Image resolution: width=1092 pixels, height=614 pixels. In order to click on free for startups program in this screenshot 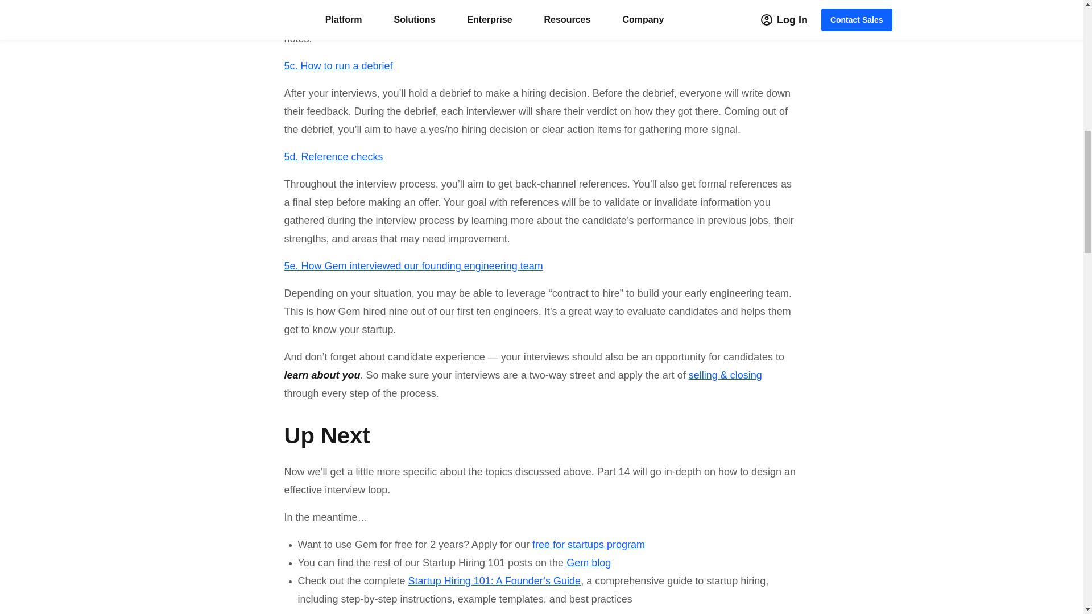, I will do `click(587, 545)`.